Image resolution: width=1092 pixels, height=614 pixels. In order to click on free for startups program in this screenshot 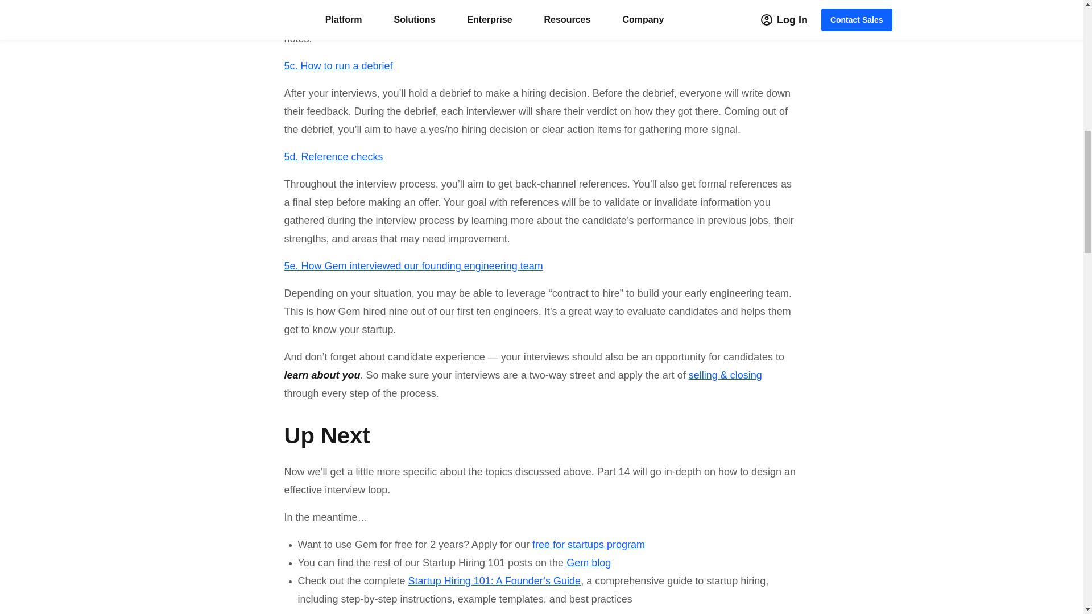, I will do `click(587, 545)`.